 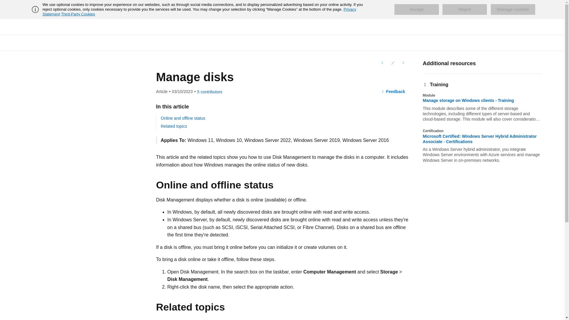 I want to click on 5 contributors, so click(x=210, y=92).